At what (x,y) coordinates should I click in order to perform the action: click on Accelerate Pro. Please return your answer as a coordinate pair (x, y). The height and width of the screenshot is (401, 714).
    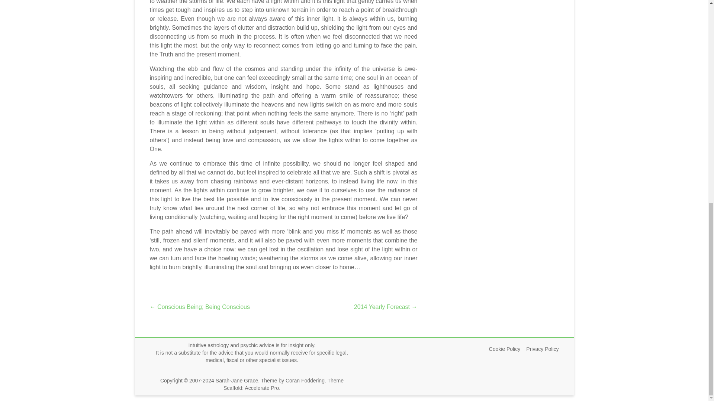
    Looking at the image, I should click on (262, 388).